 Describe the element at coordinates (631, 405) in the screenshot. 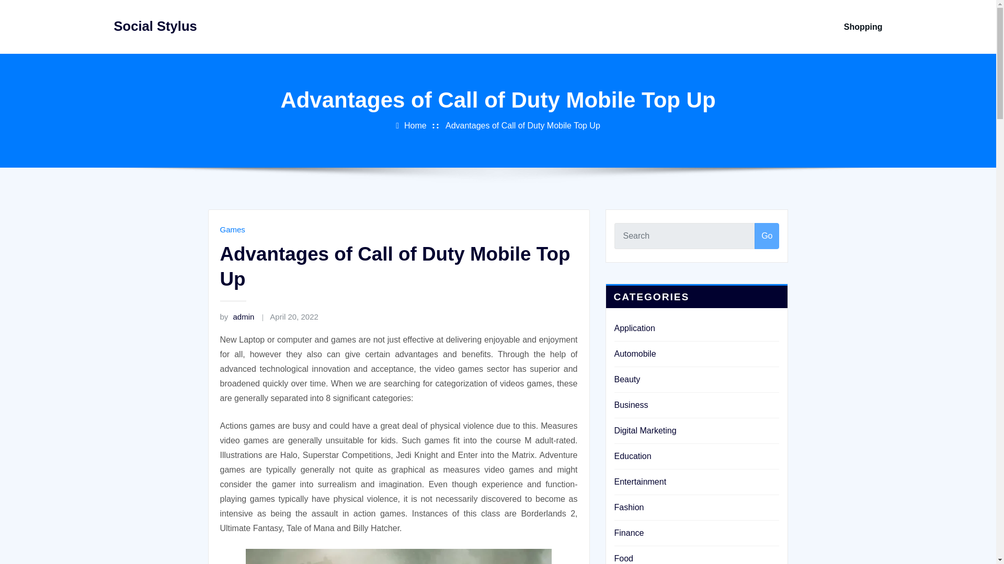

I see `Business` at that location.